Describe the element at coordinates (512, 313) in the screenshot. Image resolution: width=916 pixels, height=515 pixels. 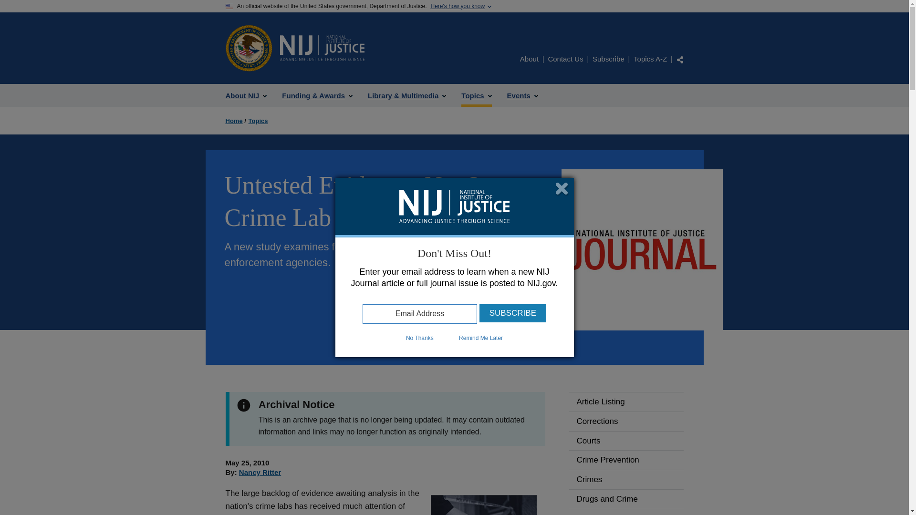
I see `Subscribe` at that location.